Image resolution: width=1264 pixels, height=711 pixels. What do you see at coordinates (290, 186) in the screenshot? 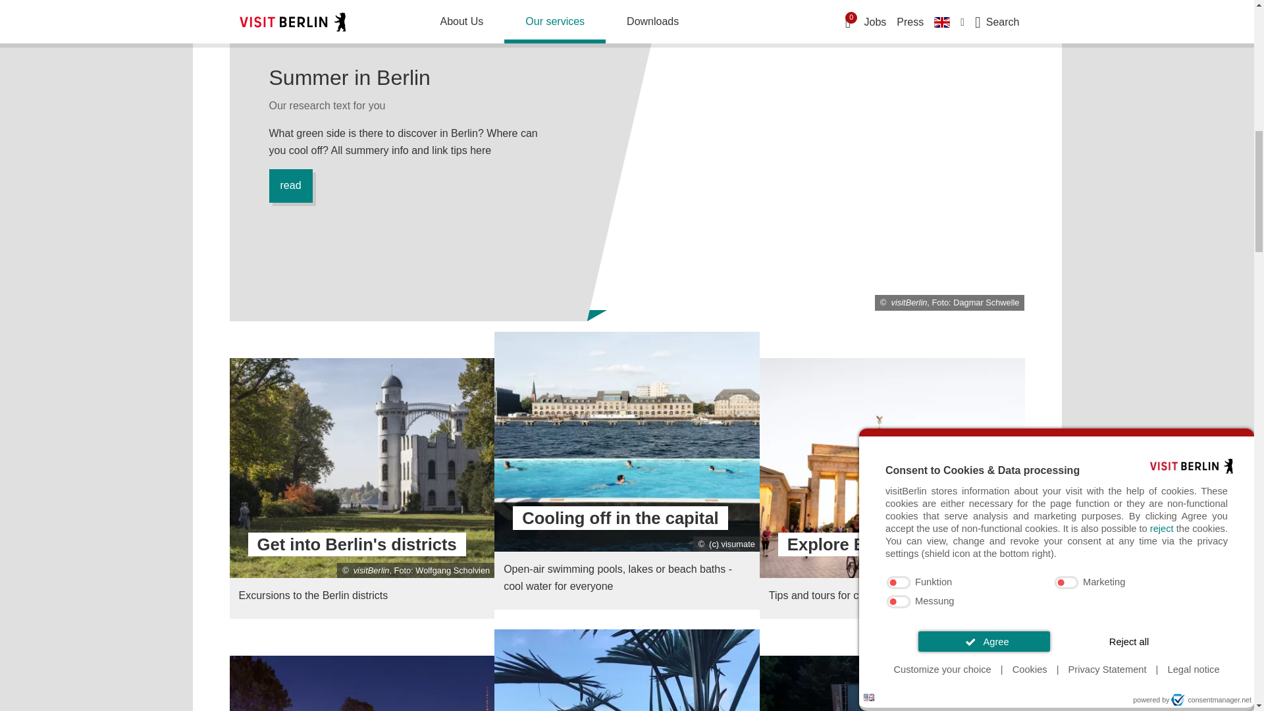
I see `read` at bounding box center [290, 186].